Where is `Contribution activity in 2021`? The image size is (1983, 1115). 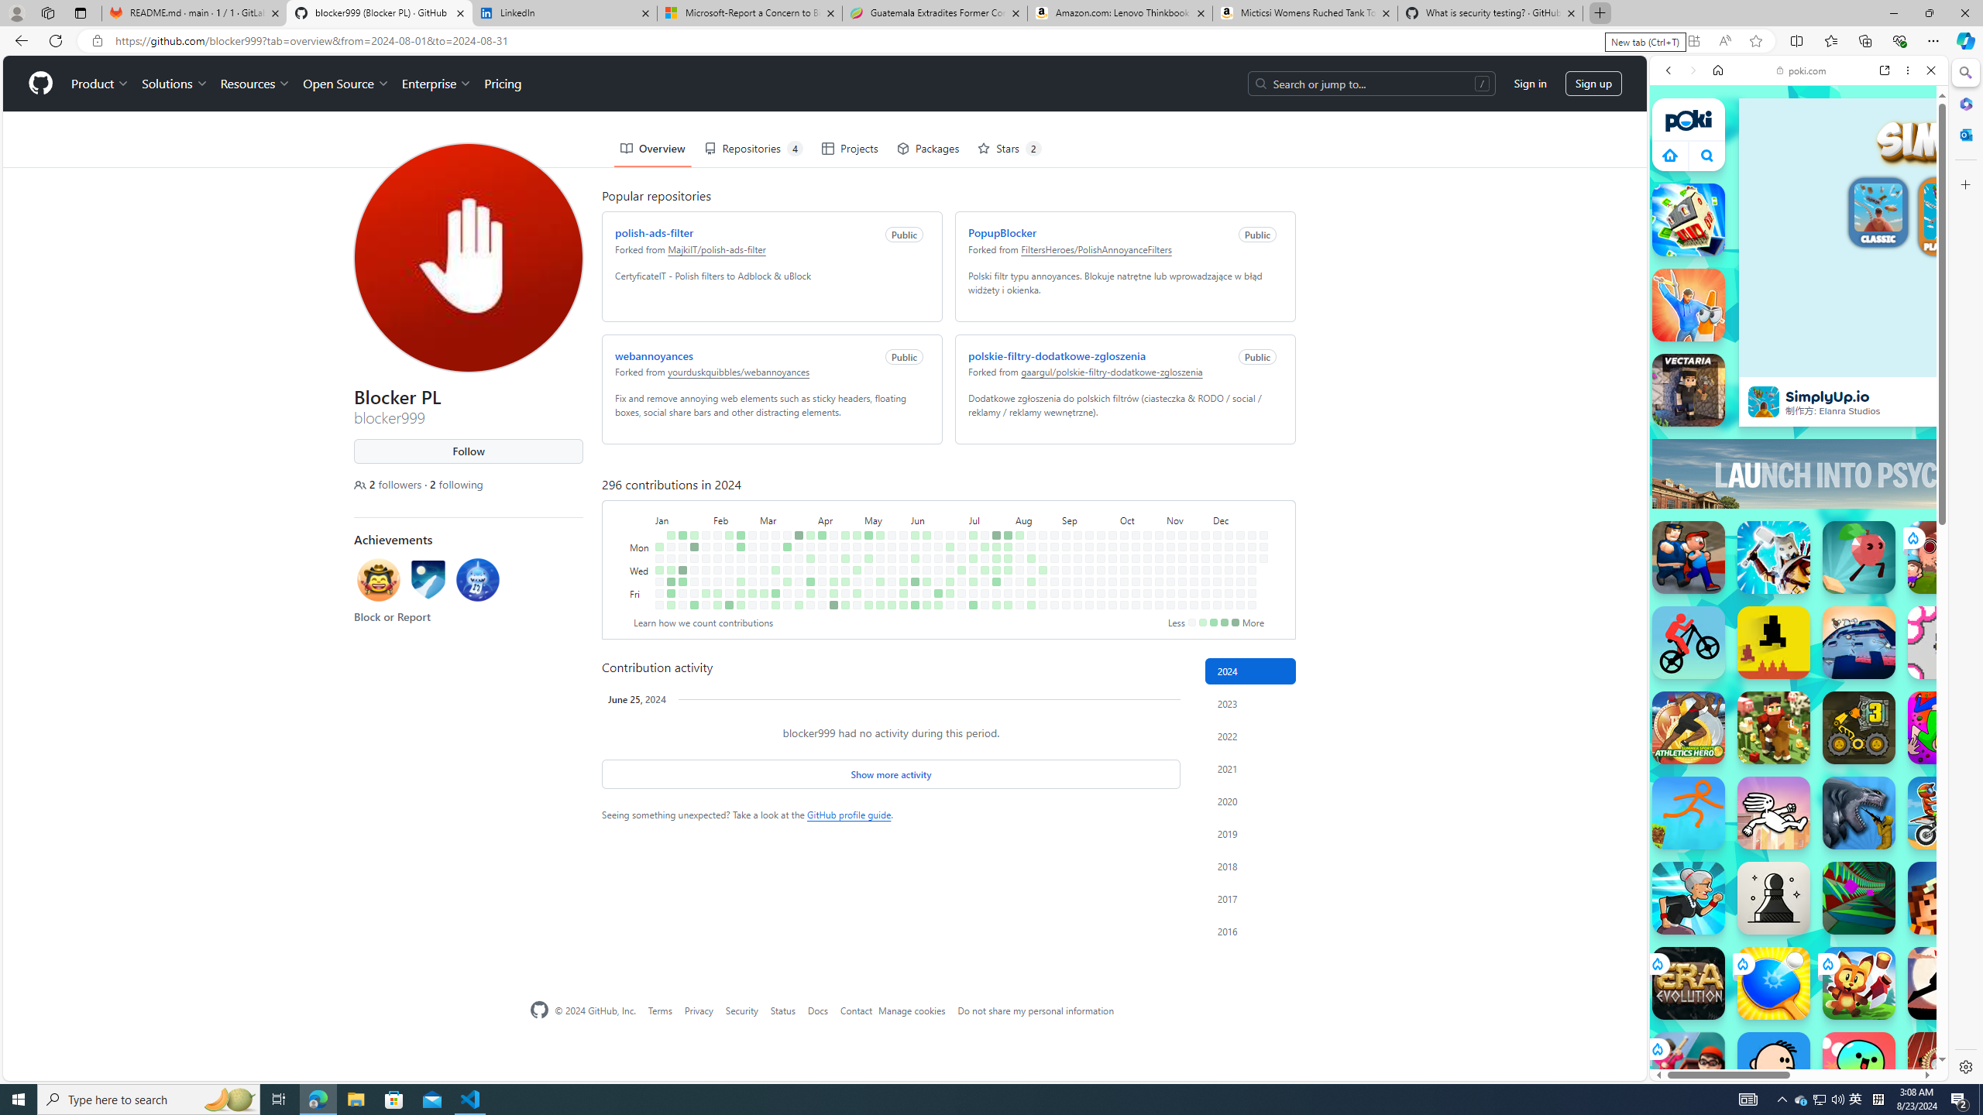 Contribution activity in 2021 is located at coordinates (1250, 768).